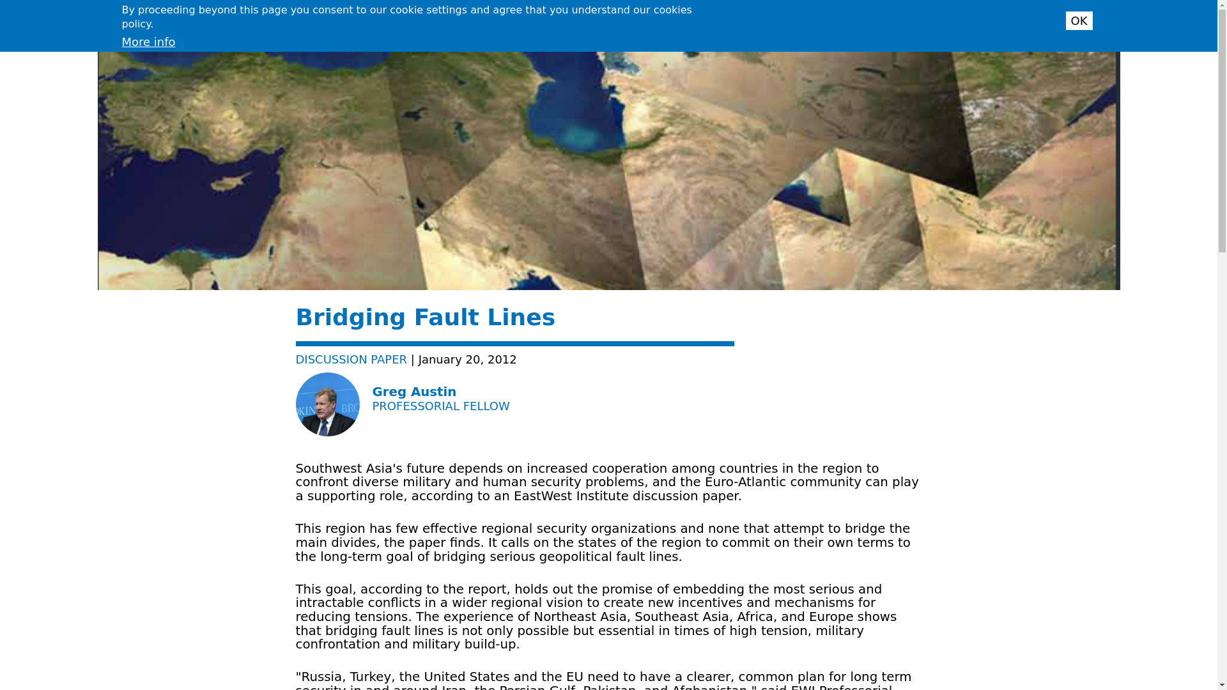  I want to click on PROGRAMS, so click(878, 18).